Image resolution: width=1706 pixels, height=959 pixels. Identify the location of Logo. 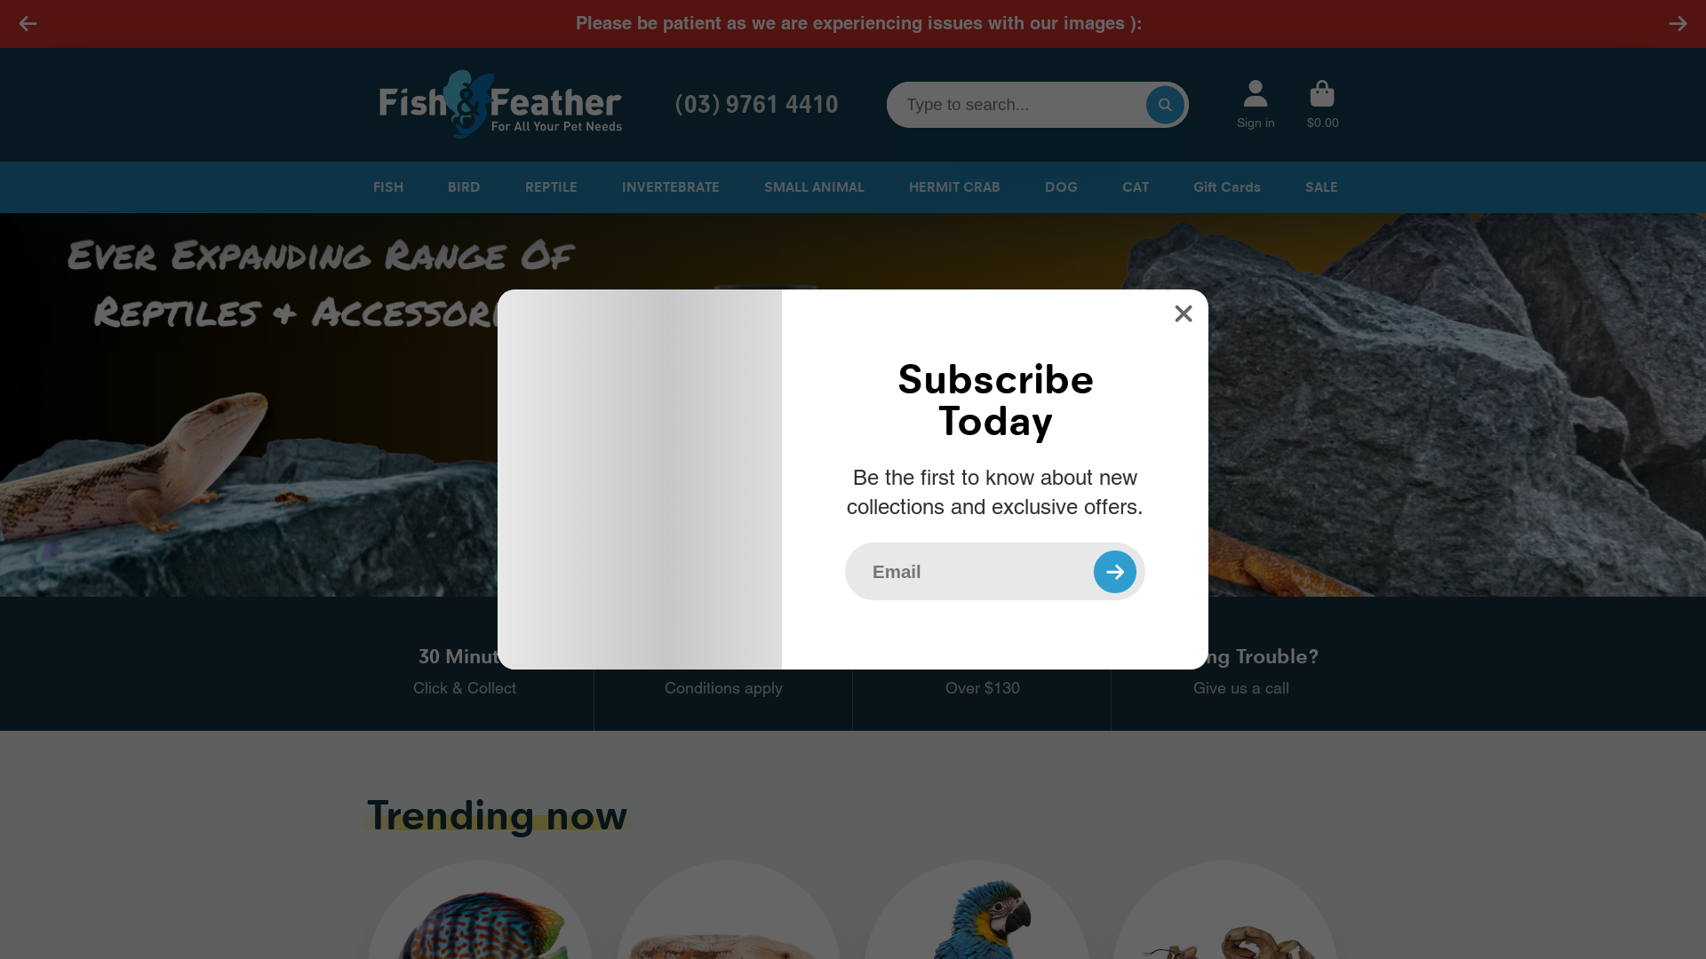
(500, 105).